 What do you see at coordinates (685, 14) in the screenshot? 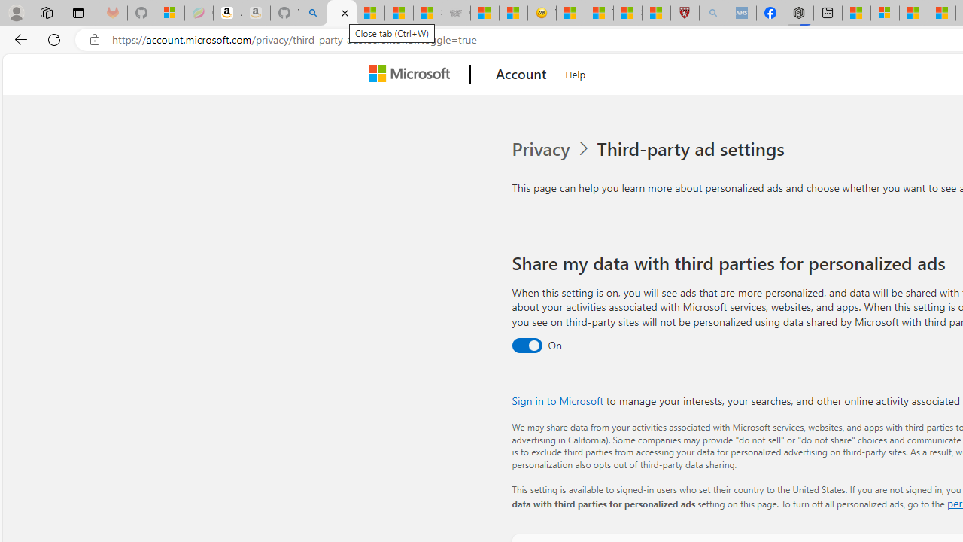
I see `Robert H. Shmerling, MD - Harvard Health` at bounding box center [685, 14].